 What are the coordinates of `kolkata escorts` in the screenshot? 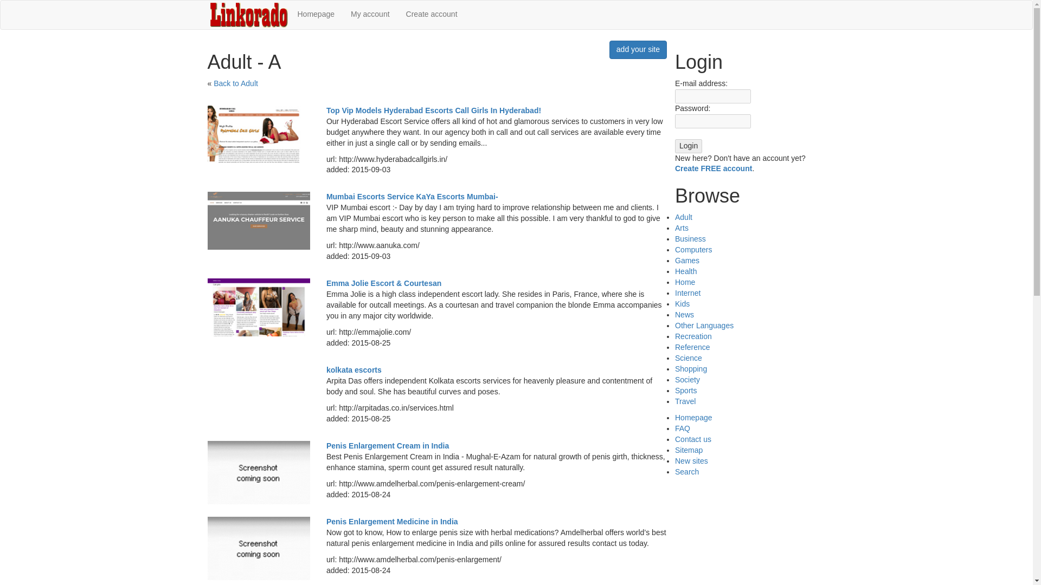 It's located at (354, 370).